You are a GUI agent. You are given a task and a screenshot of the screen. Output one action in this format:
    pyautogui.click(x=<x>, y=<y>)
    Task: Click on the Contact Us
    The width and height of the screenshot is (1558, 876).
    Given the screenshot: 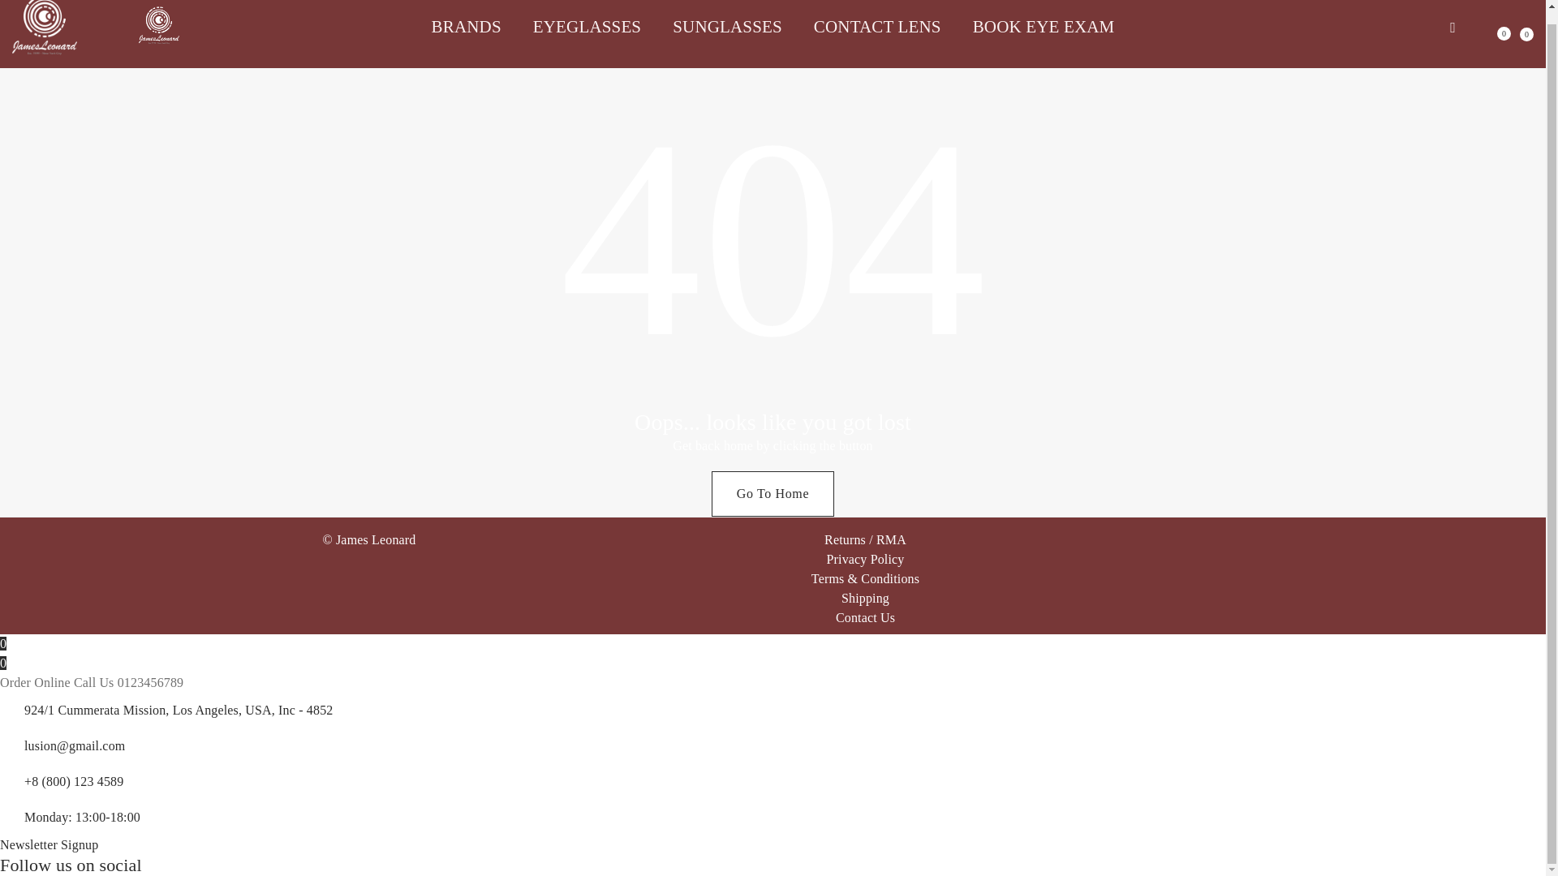 What is the action you would take?
    pyautogui.click(x=865, y=617)
    